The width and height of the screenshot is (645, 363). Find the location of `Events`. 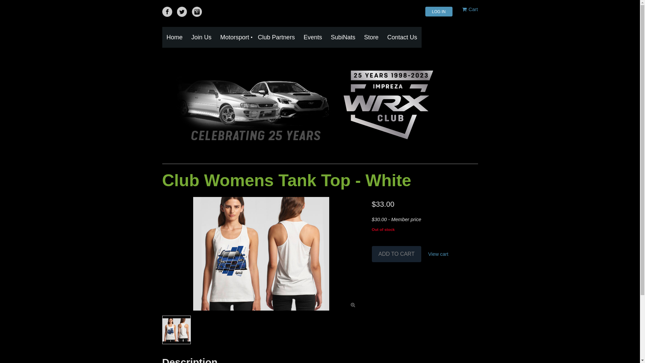

Events is located at coordinates (313, 37).